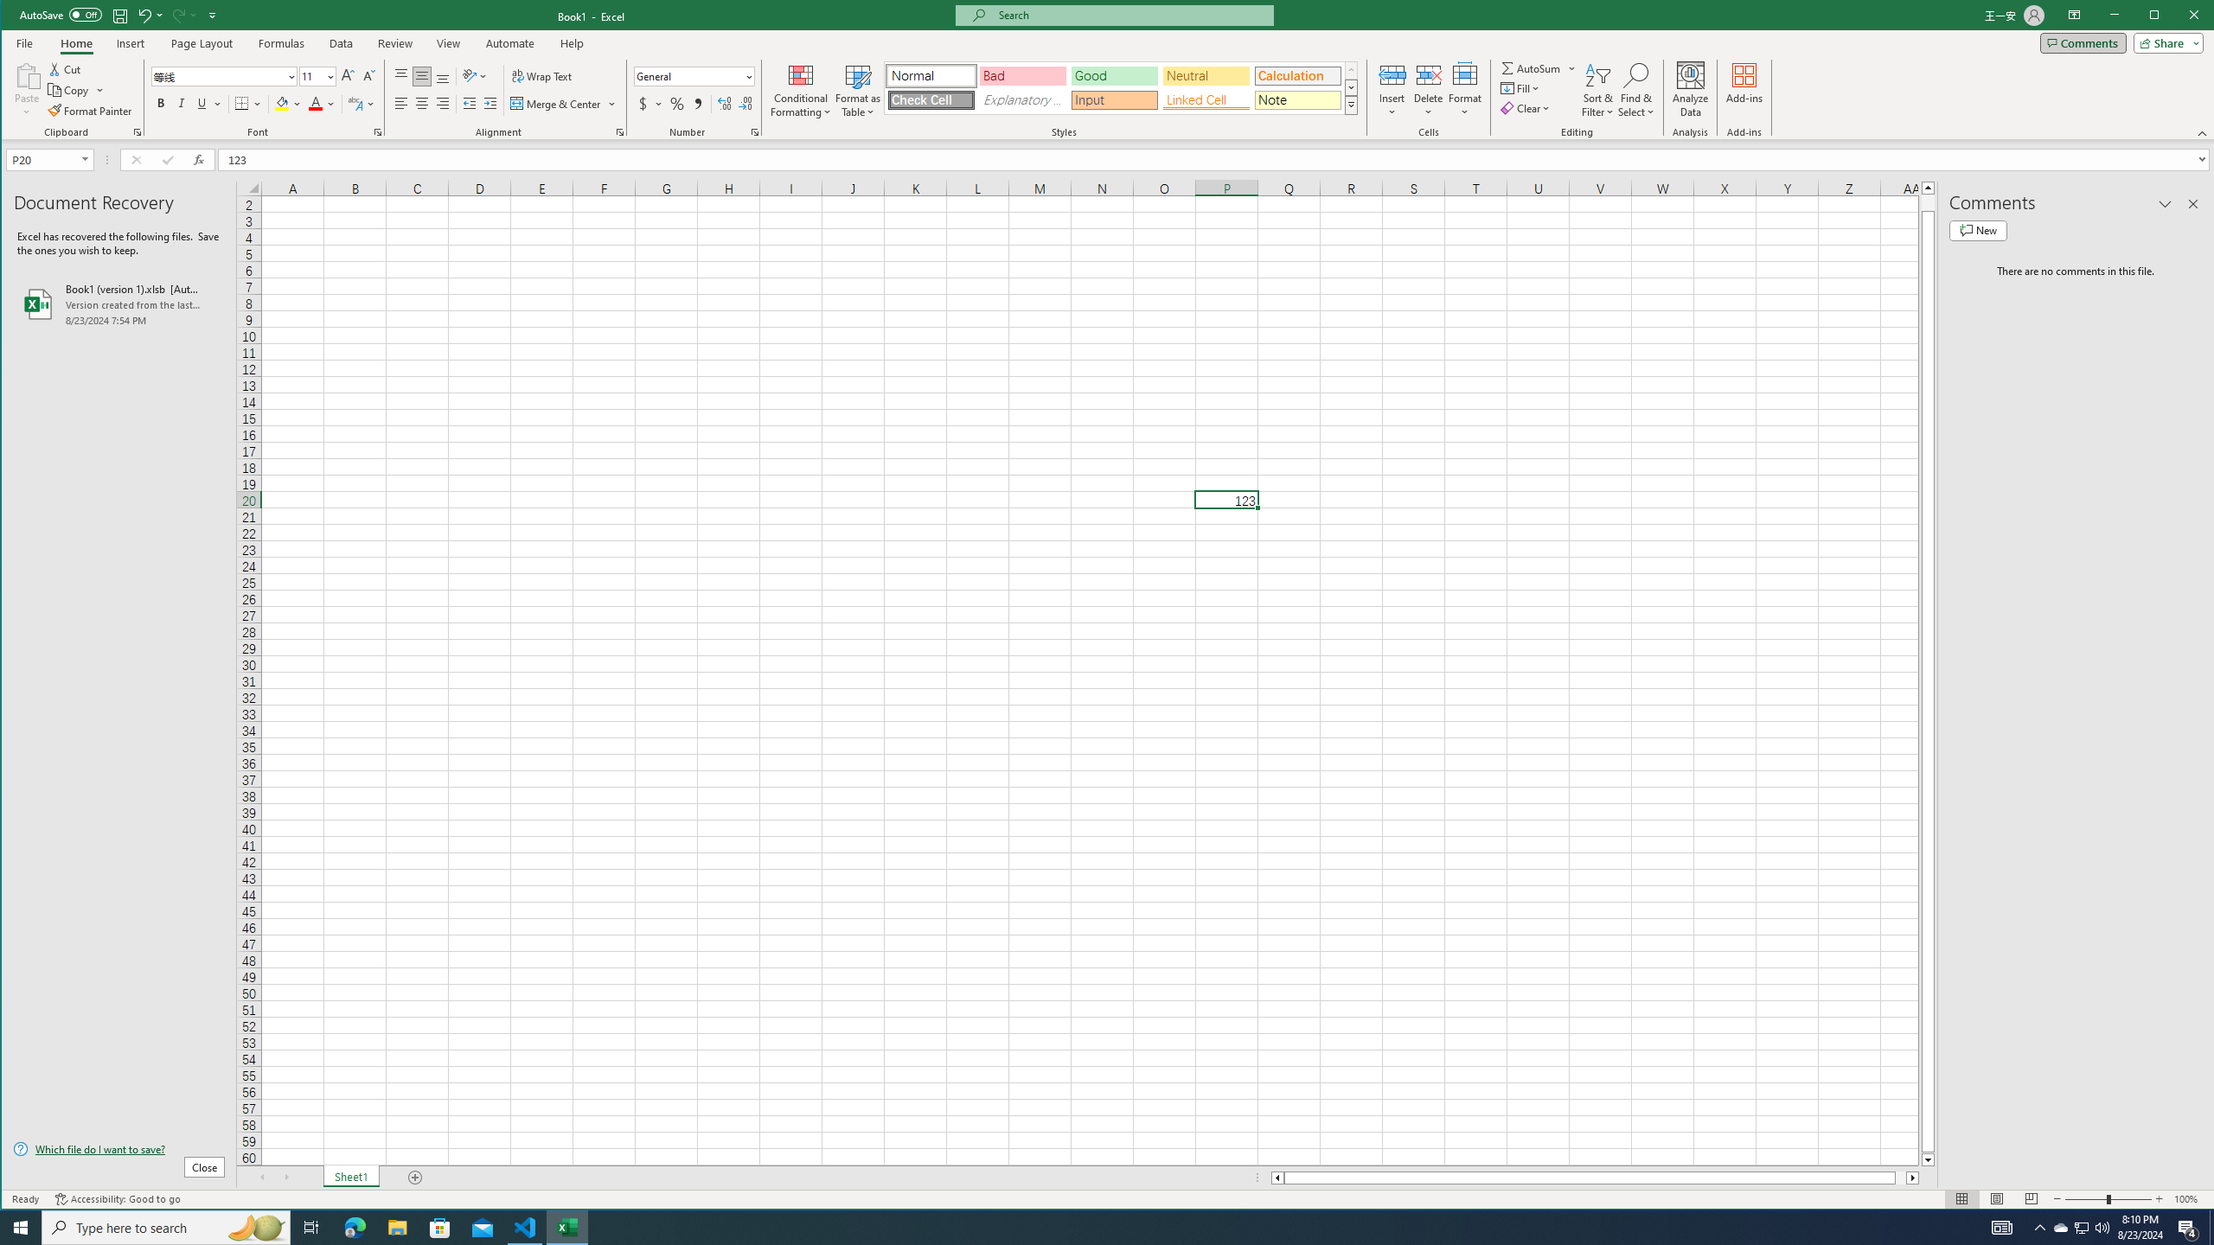 This screenshot has width=2214, height=1245. Describe the element at coordinates (348, 76) in the screenshot. I see `Increase Font Size` at that location.